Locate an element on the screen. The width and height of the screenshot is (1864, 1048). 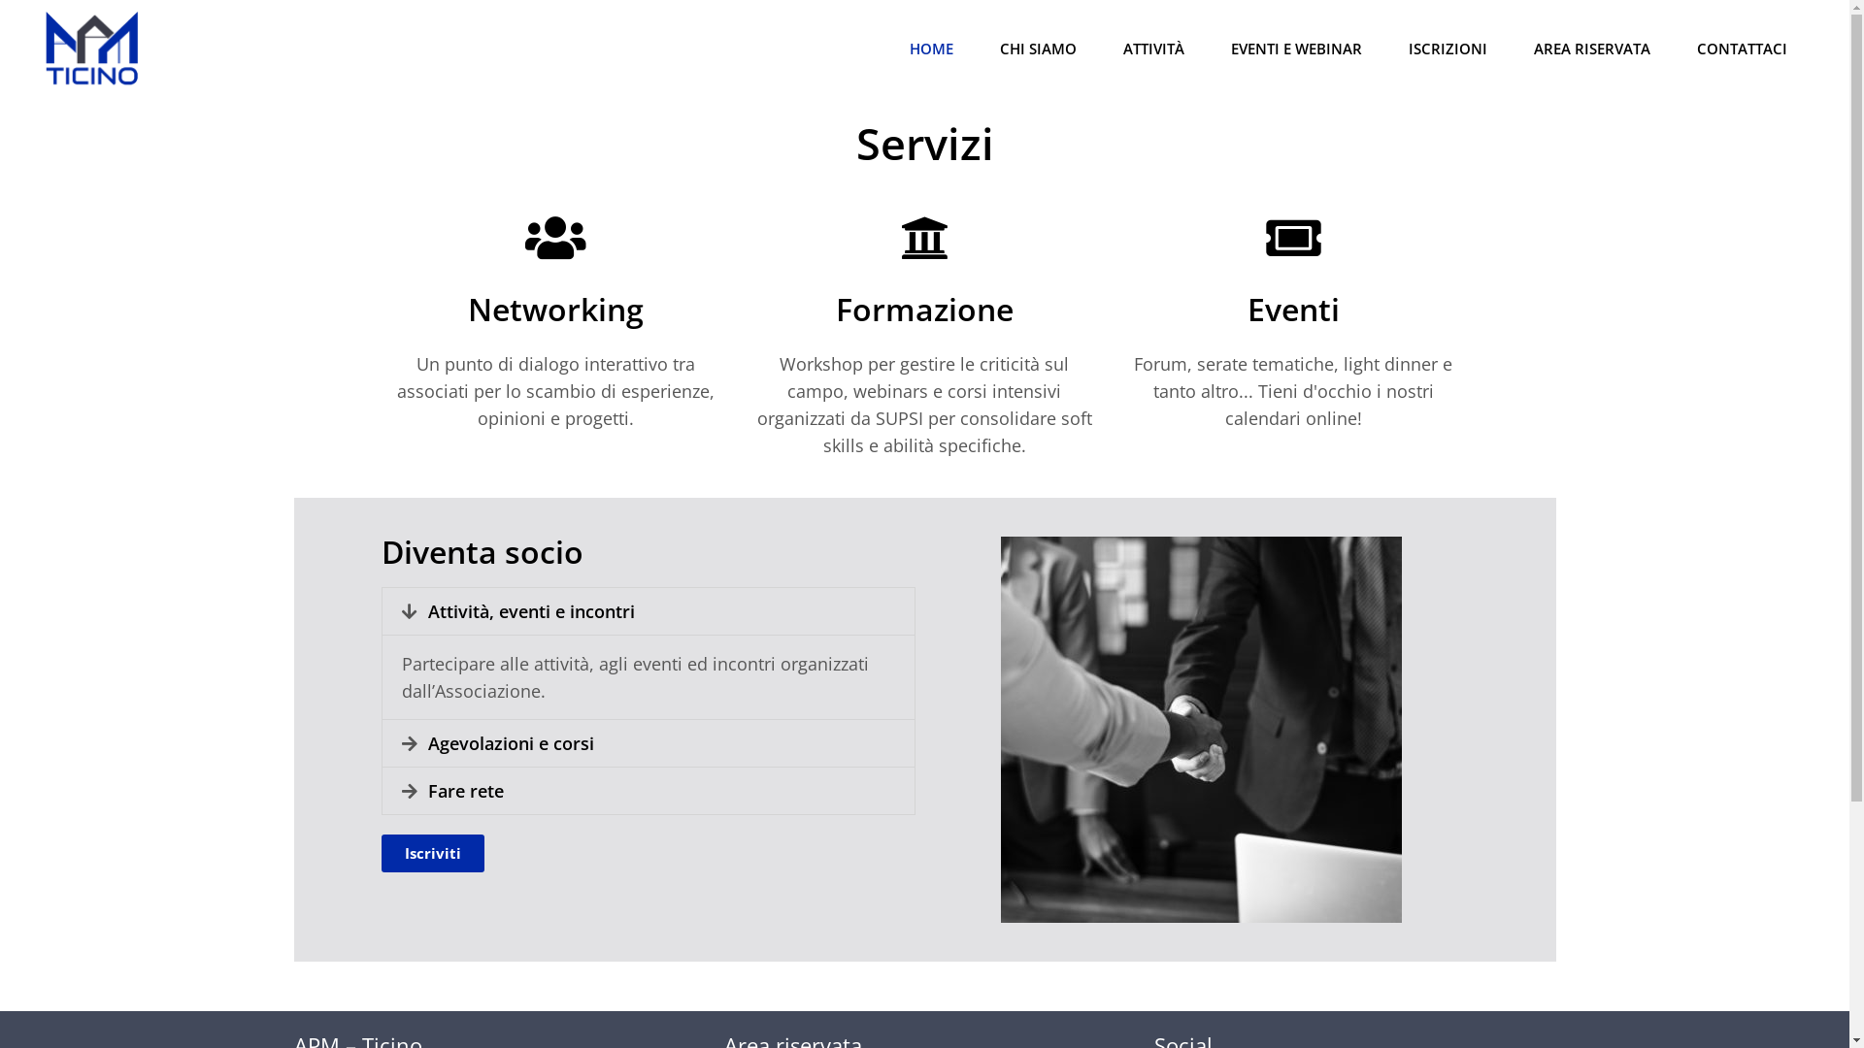
ISCRIZIONI is located at coordinates (1448, 49).